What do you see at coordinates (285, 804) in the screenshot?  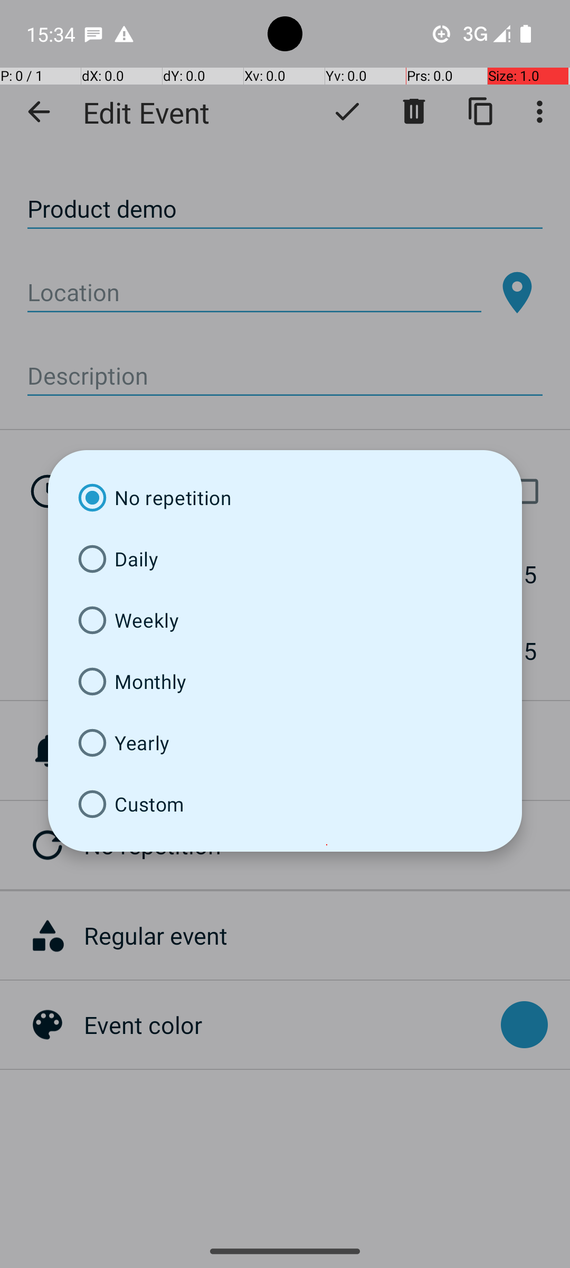 I see `Custom` at bounding box center [285, 804].